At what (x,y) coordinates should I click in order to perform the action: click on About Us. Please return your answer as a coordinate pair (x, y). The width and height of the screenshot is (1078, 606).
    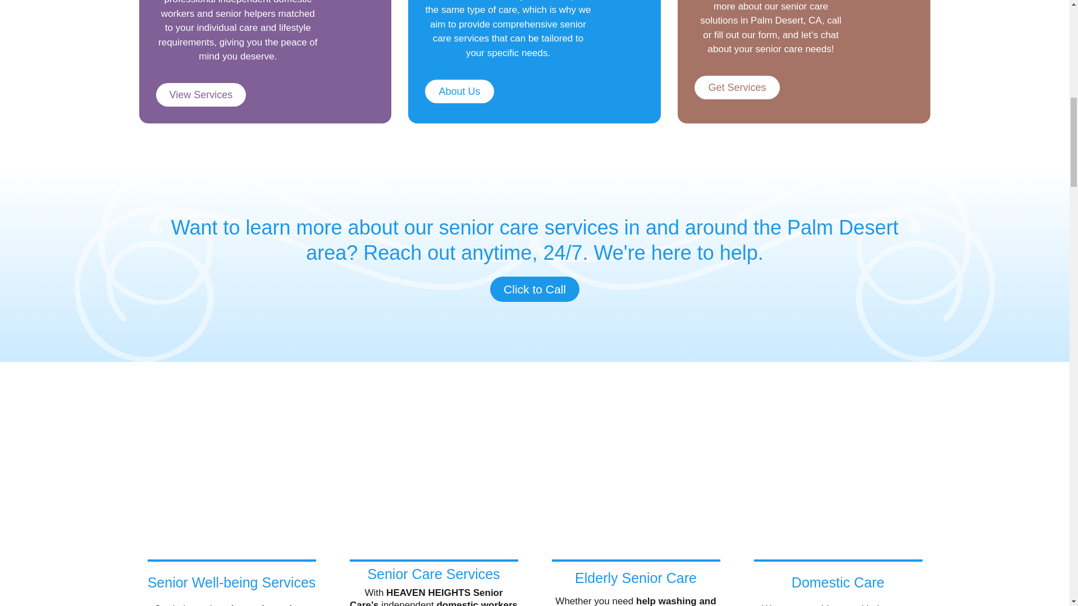
    Looking at the image, I should click on (459, 91).